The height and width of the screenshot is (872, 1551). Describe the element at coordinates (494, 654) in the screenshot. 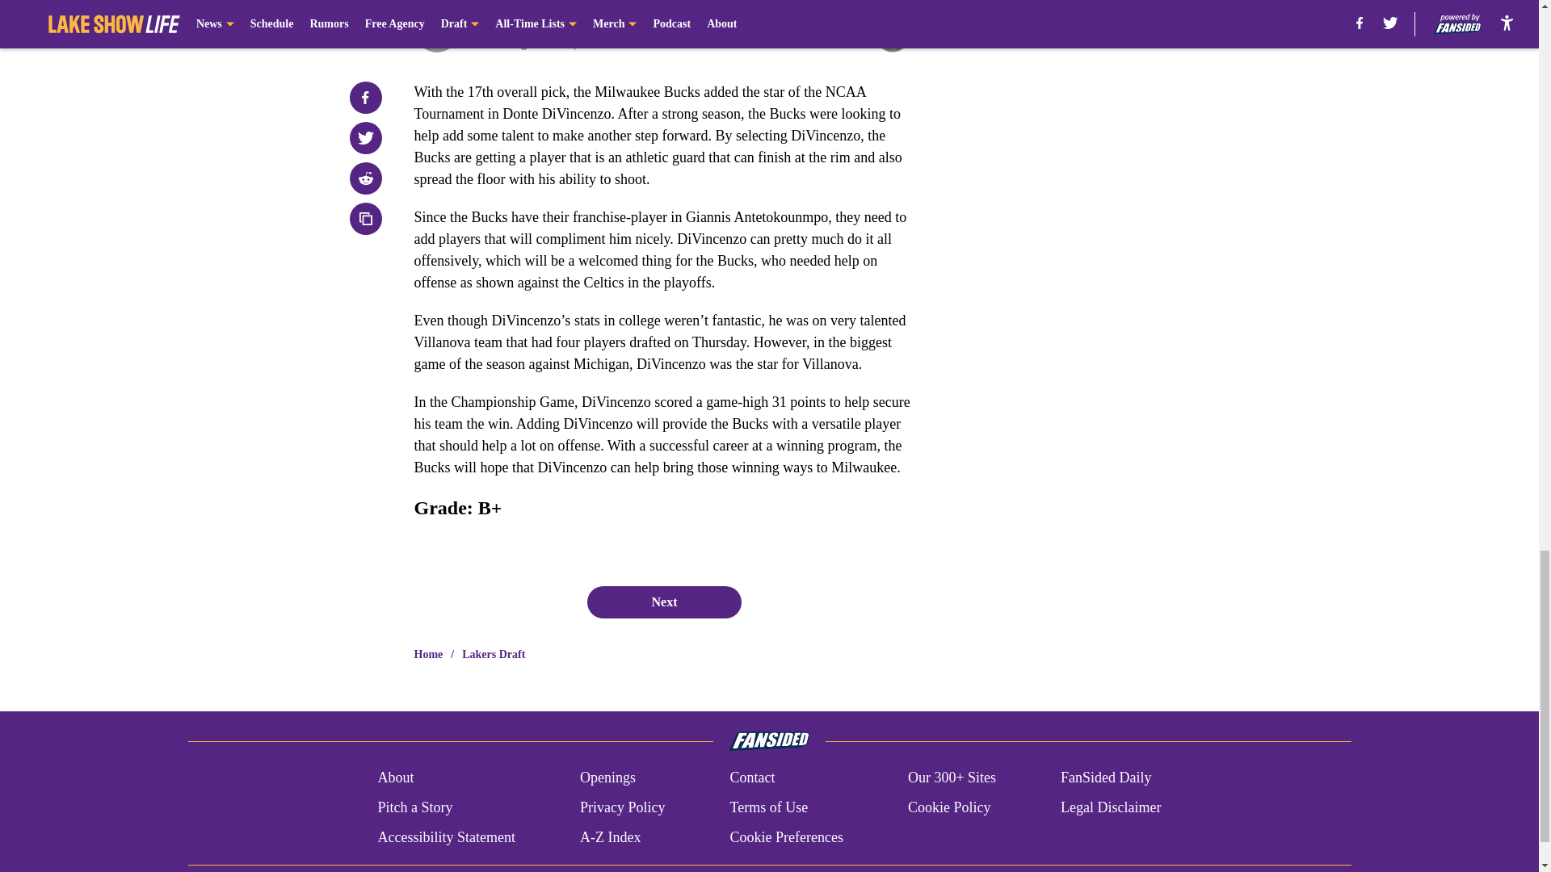

I see `Lakers Draft` at that location.